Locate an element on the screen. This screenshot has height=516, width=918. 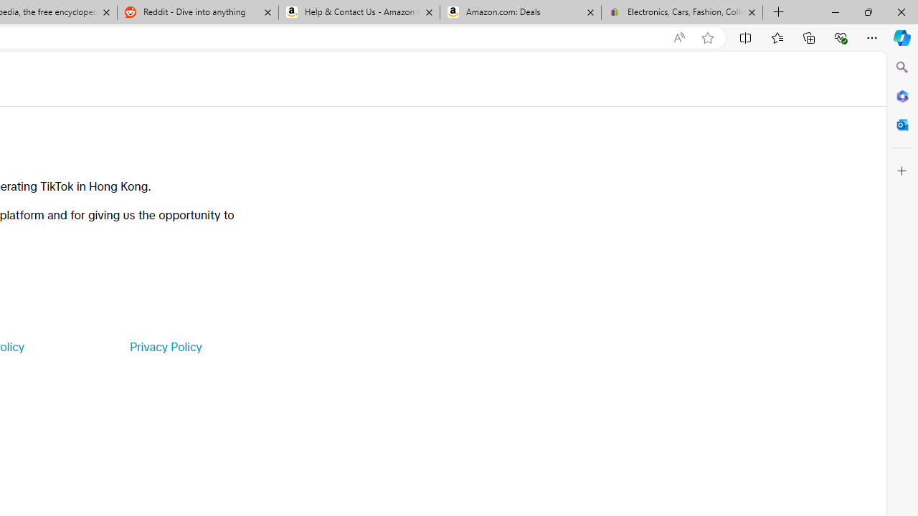
Collections is located at coordinates (809, 37).